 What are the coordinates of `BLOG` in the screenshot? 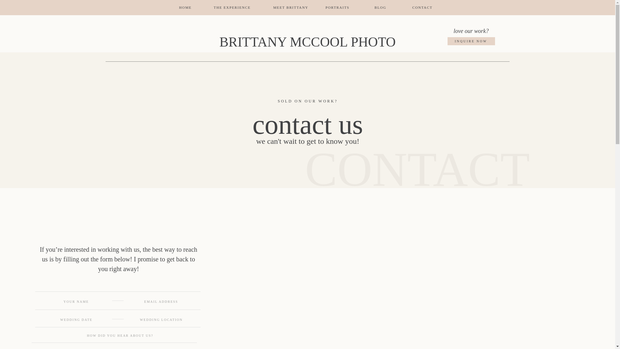 It's located at (380, 8).